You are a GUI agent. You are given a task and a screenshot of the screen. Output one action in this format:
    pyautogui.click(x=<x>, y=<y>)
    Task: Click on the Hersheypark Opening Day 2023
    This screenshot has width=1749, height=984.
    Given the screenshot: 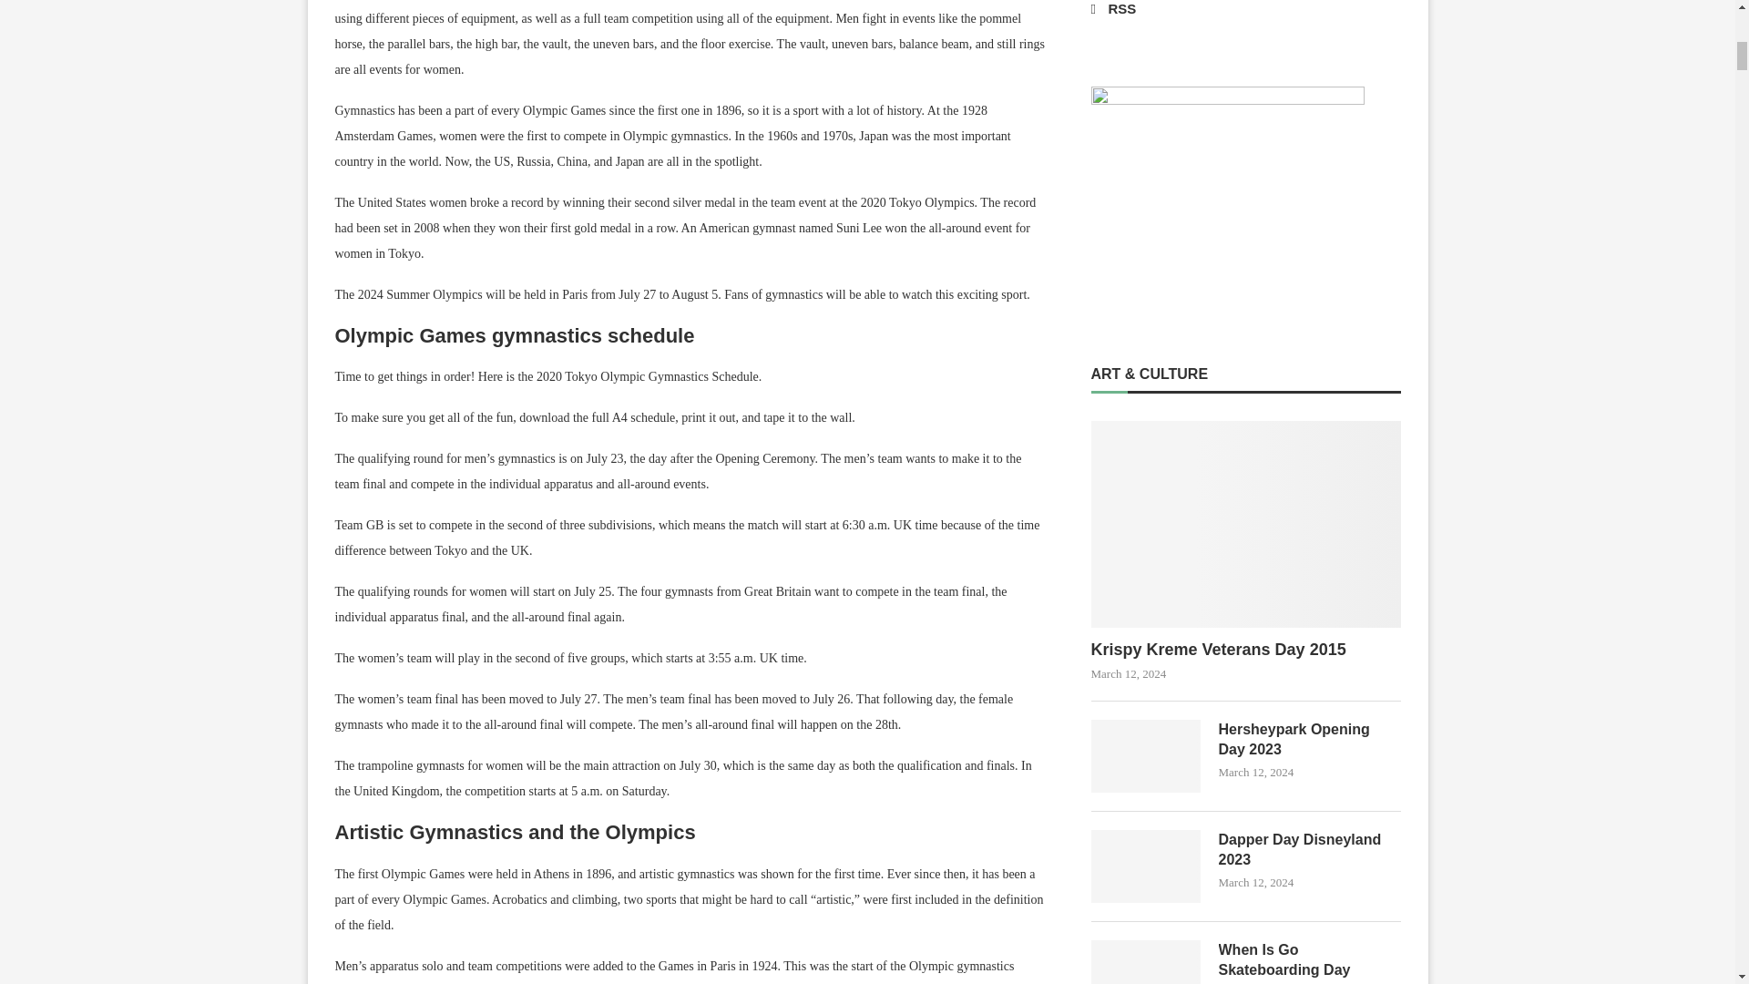 What is the action you would take?
    pyautogui.click(x=1146, y=756)
    